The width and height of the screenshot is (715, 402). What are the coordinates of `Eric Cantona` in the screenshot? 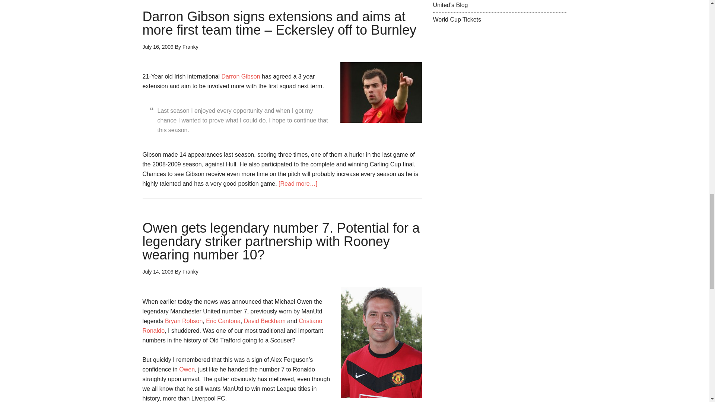 It's located at (223, 321).